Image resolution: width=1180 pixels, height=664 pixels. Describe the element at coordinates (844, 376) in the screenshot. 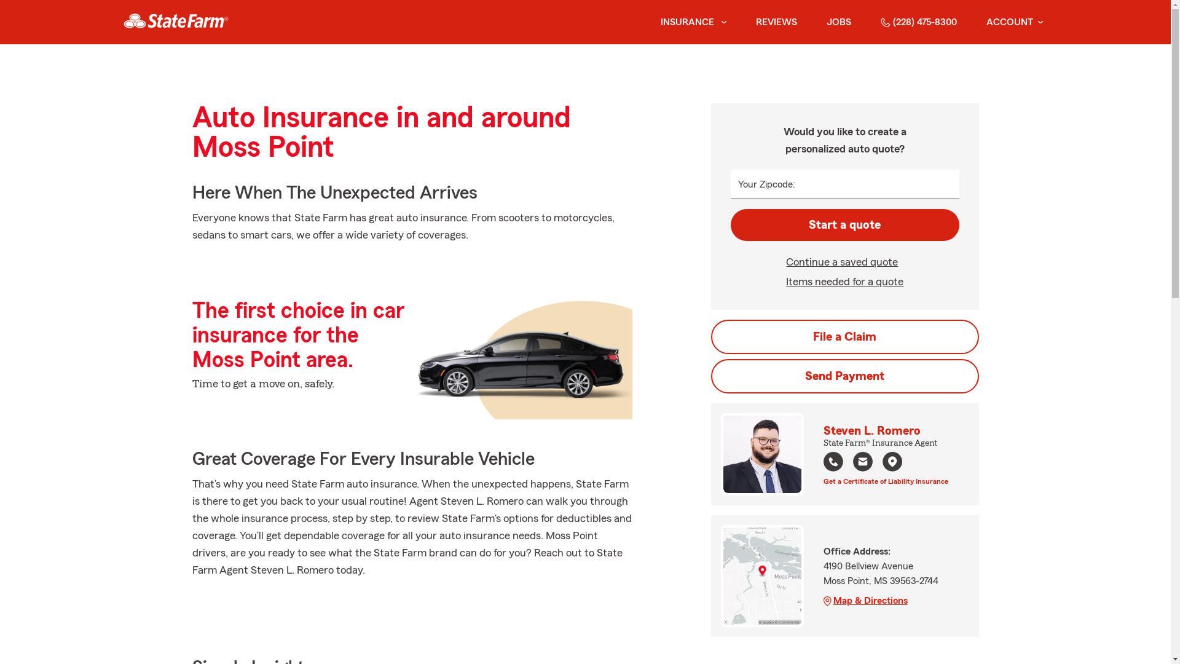

I see `Send Payment` at that location.